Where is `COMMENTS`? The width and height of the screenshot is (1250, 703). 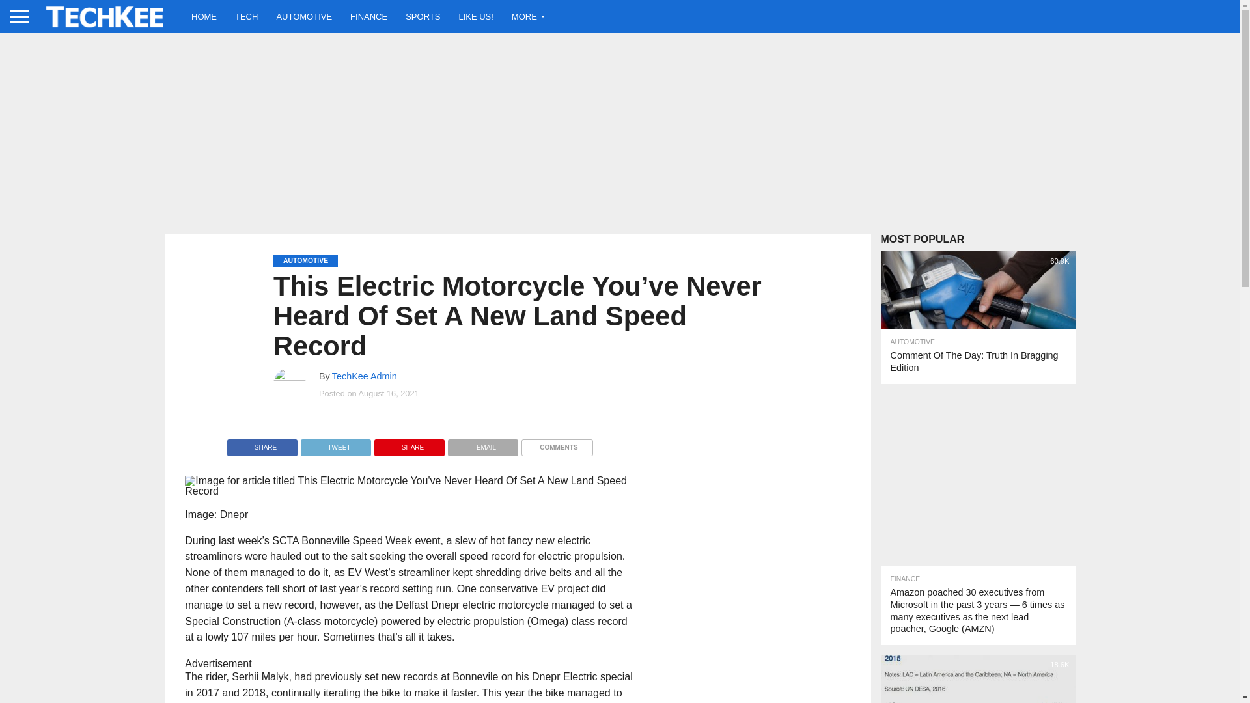
COMMENTS is located at coordinates (557, 444).